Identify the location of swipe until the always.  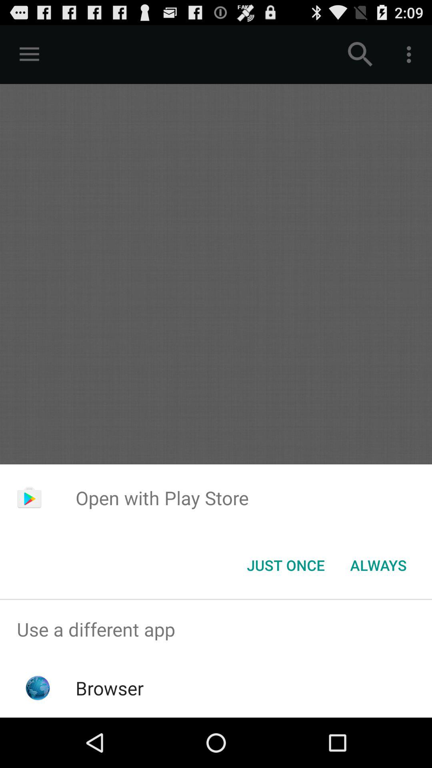
(378, 565).